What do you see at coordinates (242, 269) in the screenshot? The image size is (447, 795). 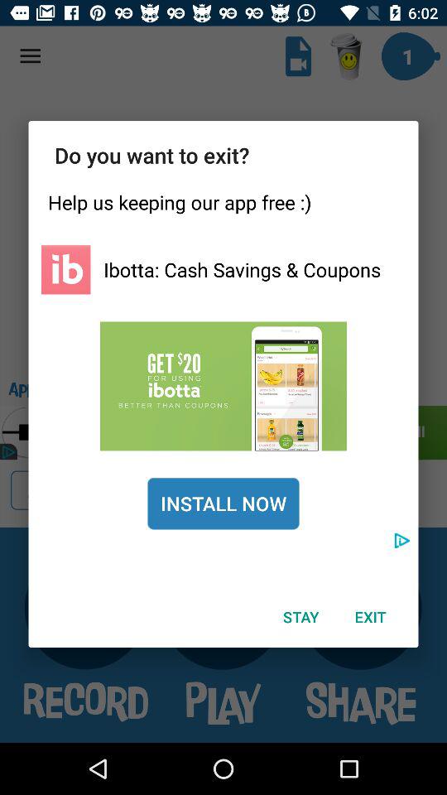 I see `press the ibotta cash savings` at bounding box center [242, 269].